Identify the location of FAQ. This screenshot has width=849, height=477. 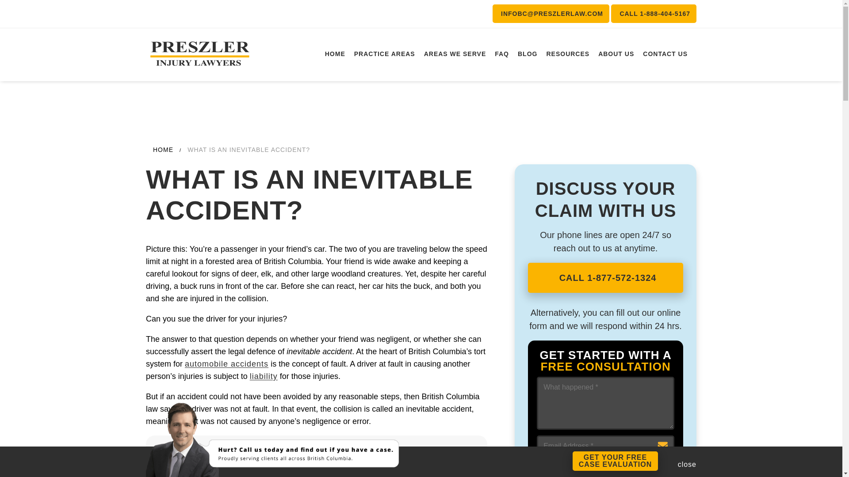
(567, 54).